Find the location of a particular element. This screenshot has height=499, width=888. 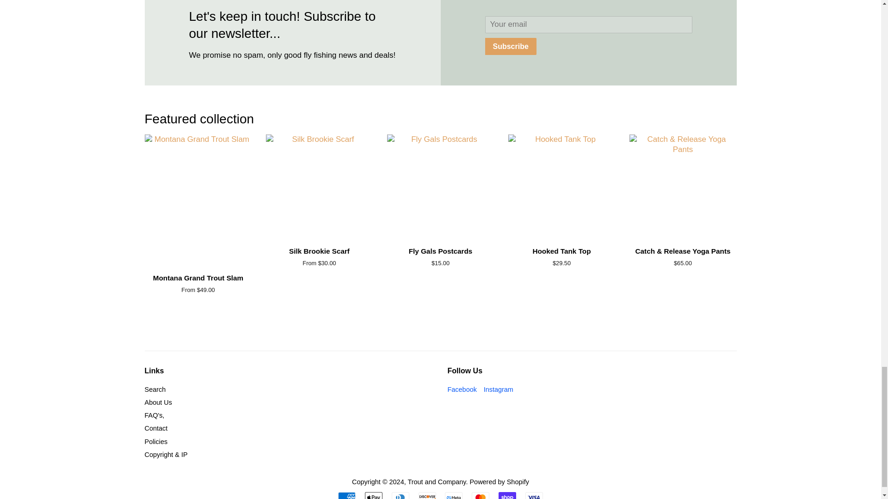

Meta Pay is located at coordinates (453, 495).